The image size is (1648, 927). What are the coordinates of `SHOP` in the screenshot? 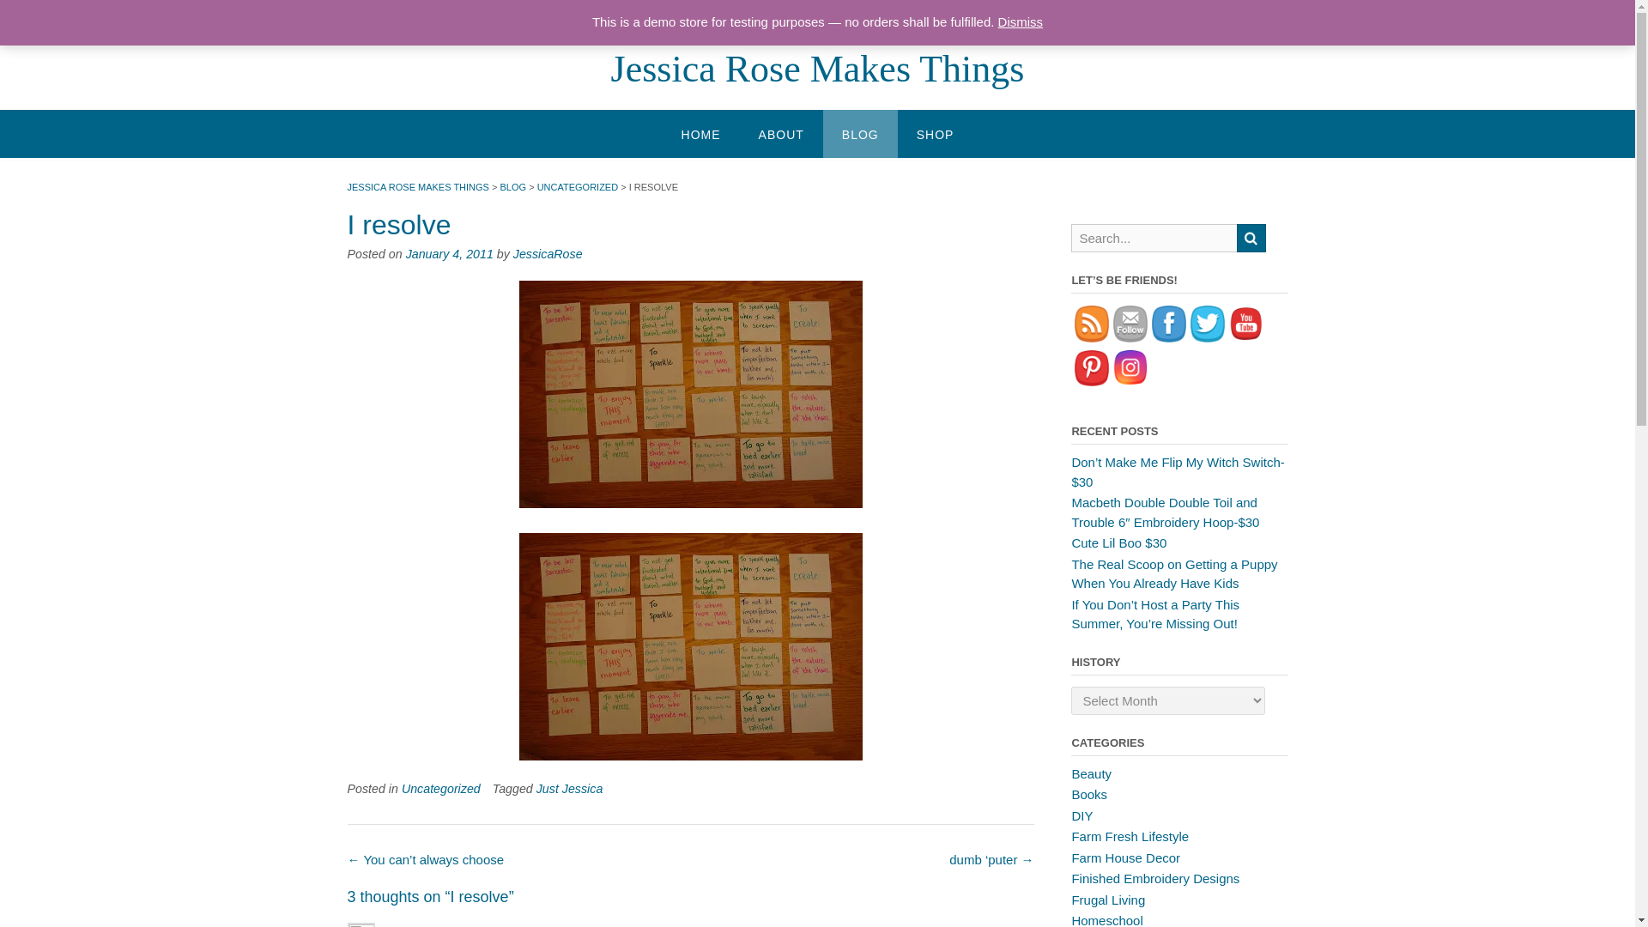 It's located at (936, 134).